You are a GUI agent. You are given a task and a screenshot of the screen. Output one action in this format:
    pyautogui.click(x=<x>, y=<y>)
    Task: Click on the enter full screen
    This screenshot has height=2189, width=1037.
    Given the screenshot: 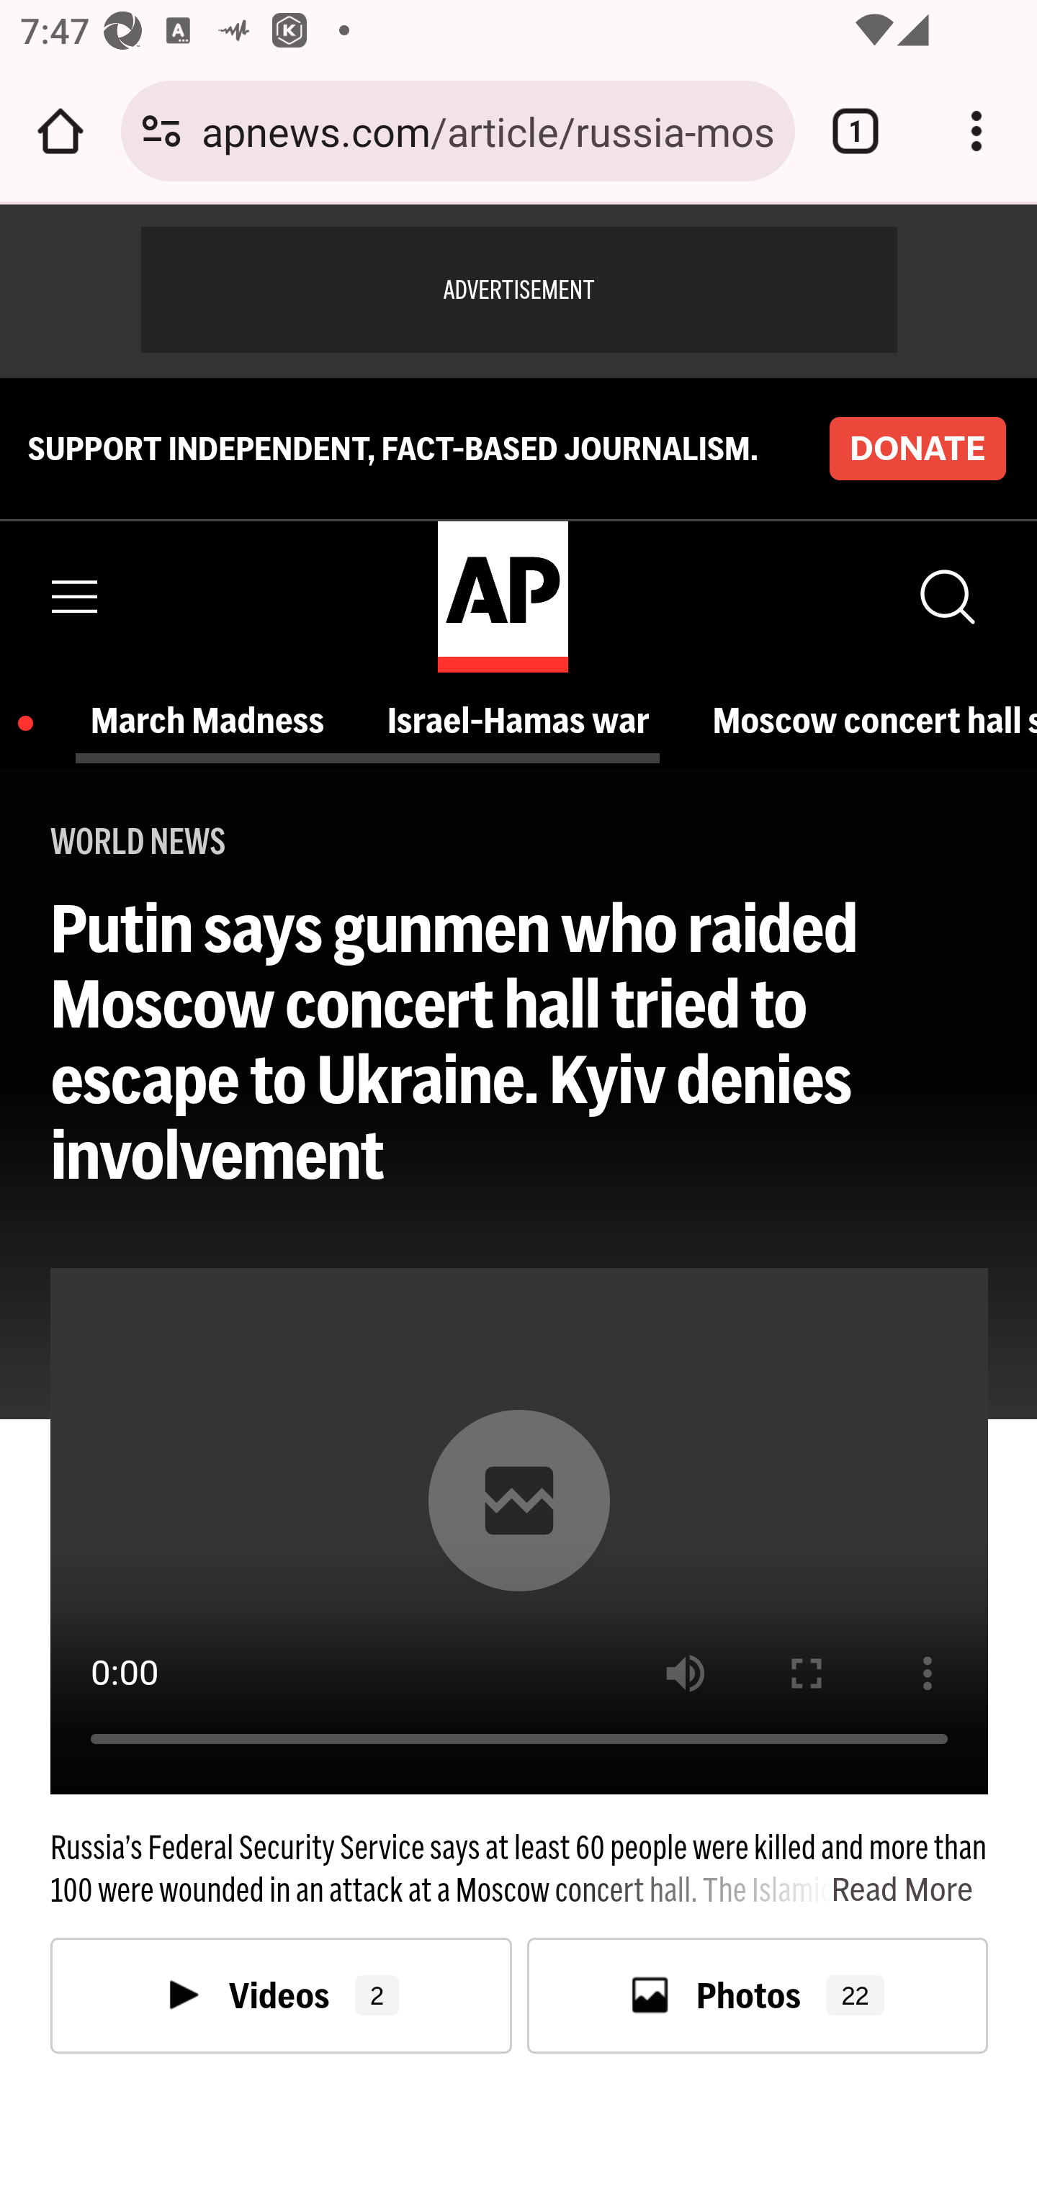 What is the action you would take?
    pyautogui.click(x=807, y=1674)
    